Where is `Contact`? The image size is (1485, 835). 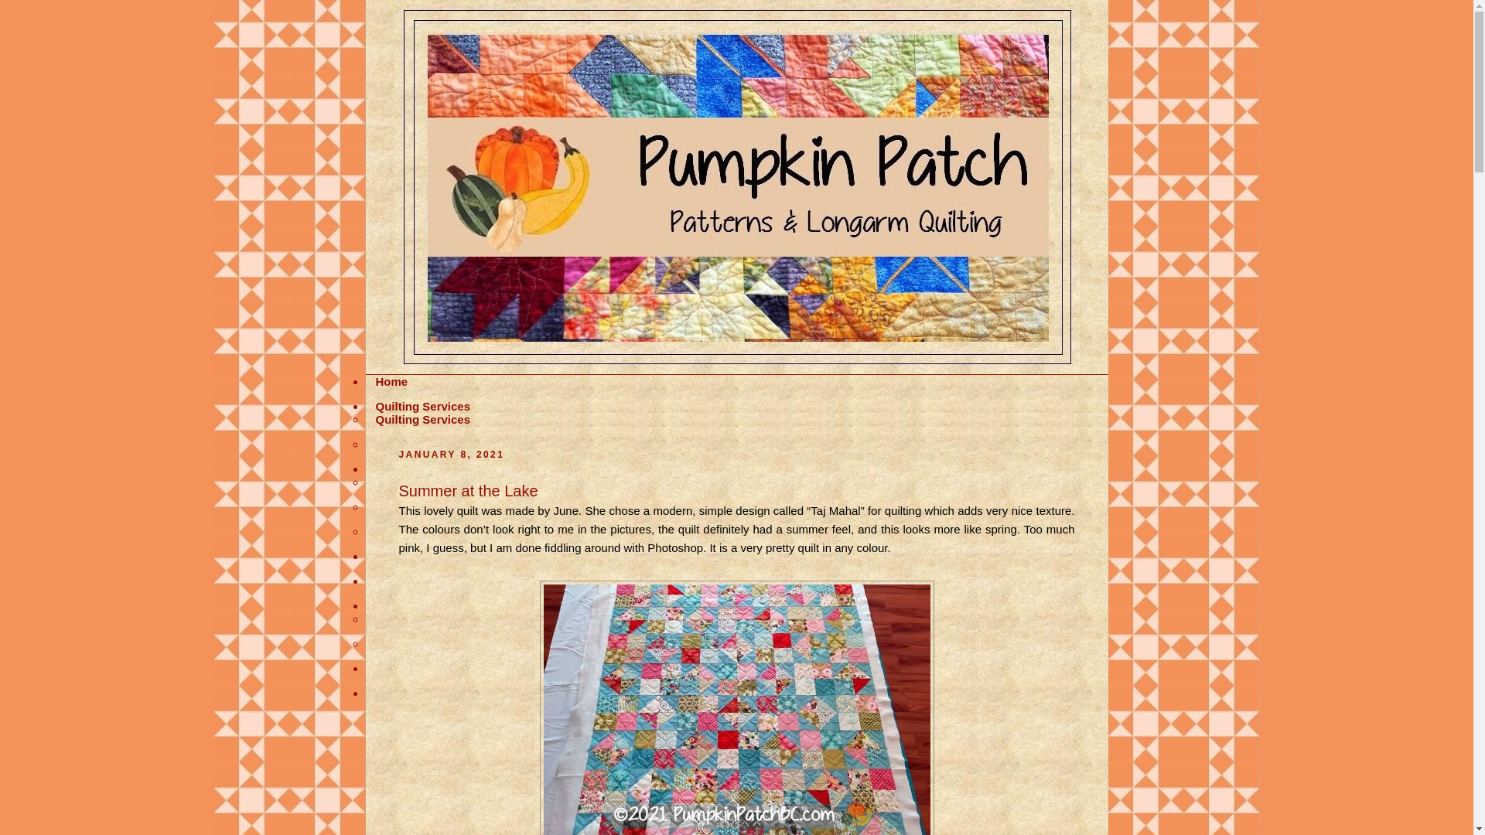 Contact is located at coordinates (397, 605).